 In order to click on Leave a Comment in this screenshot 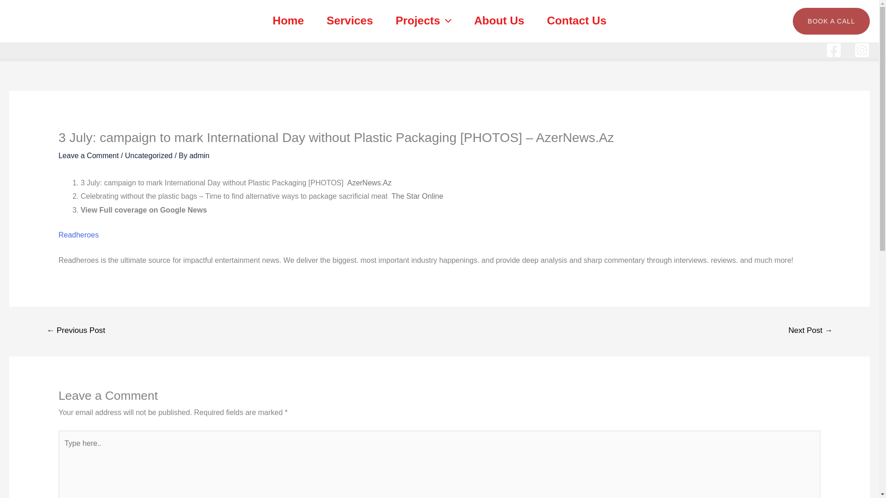, I will do `click(89, 155)`.